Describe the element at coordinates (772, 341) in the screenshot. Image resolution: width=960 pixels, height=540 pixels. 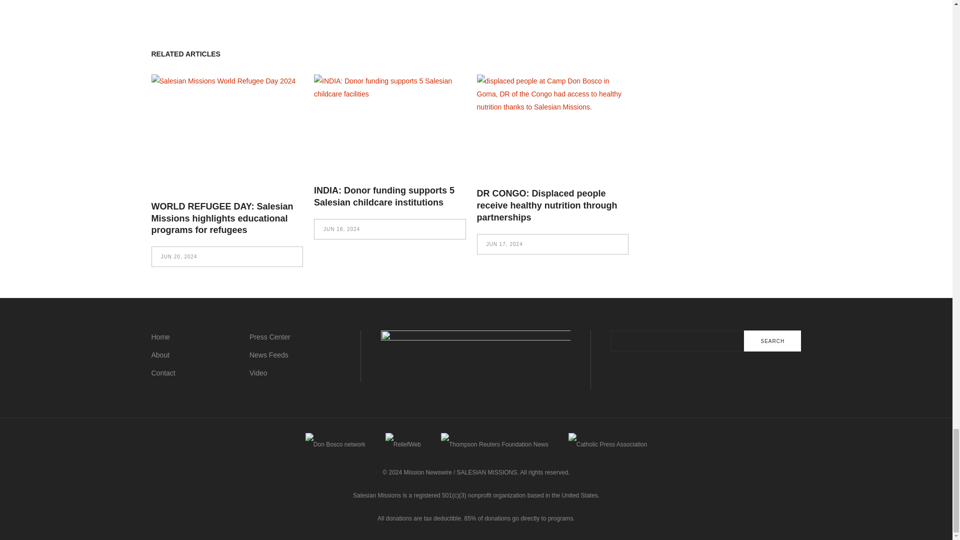
I see `Search` at that location.